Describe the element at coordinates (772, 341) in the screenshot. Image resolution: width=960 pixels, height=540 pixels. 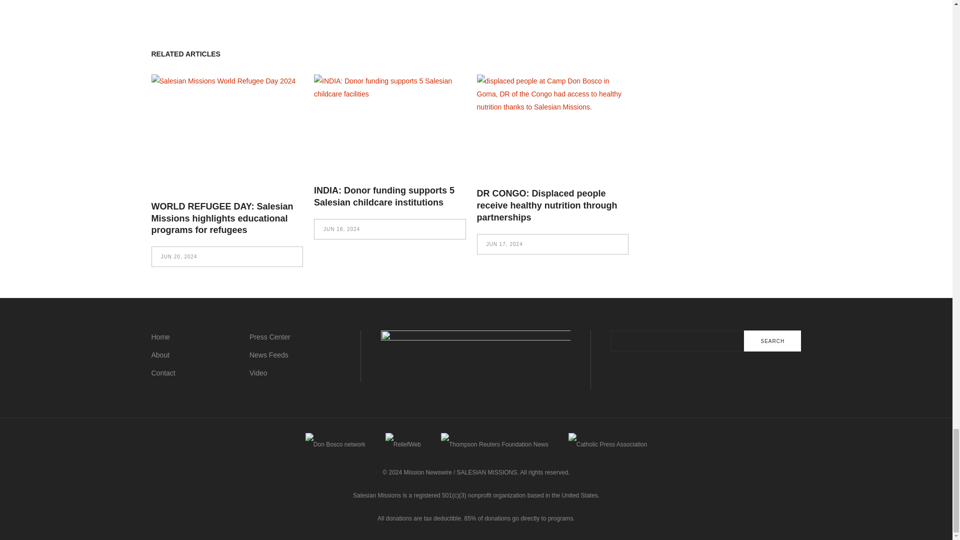
I see `Search` at that location.